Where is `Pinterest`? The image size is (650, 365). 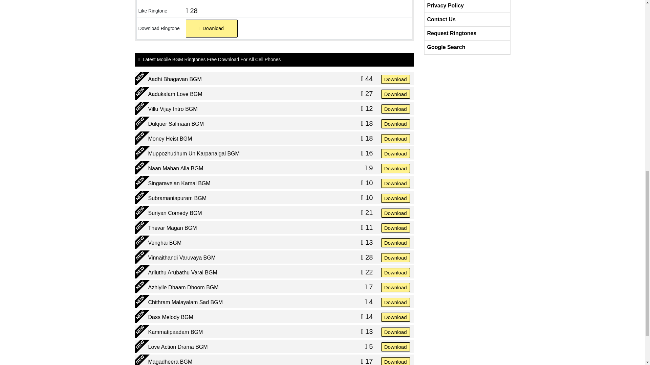
Pinterest is located at coordinates (225, 1).